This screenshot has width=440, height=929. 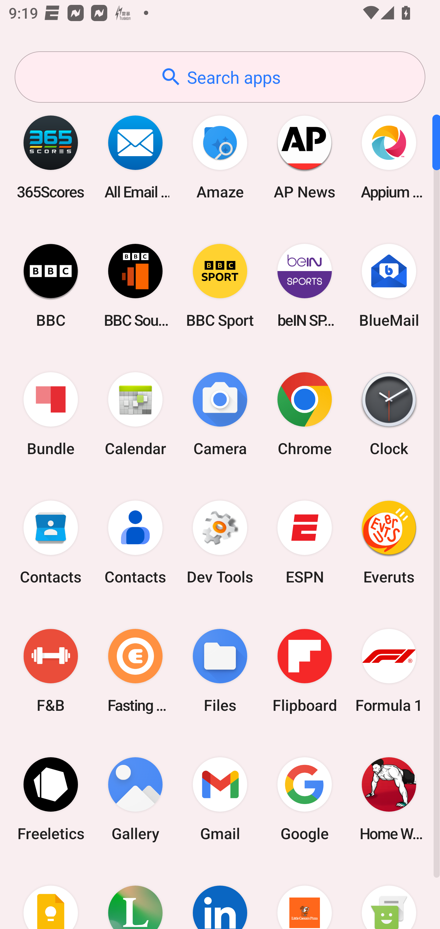 I want to click on Camera, so click(x=220, y=414).